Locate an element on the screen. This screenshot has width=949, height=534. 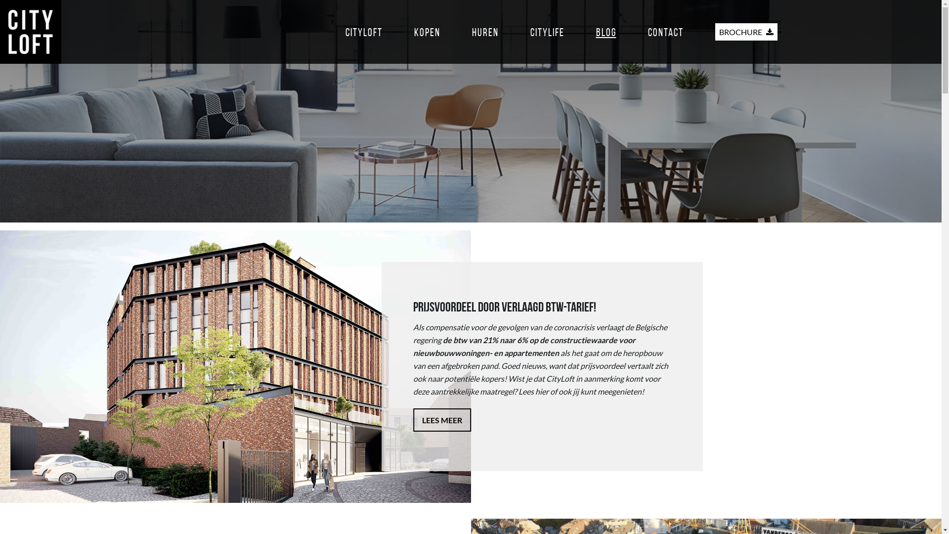
submit is located at coordinates (471, 395).